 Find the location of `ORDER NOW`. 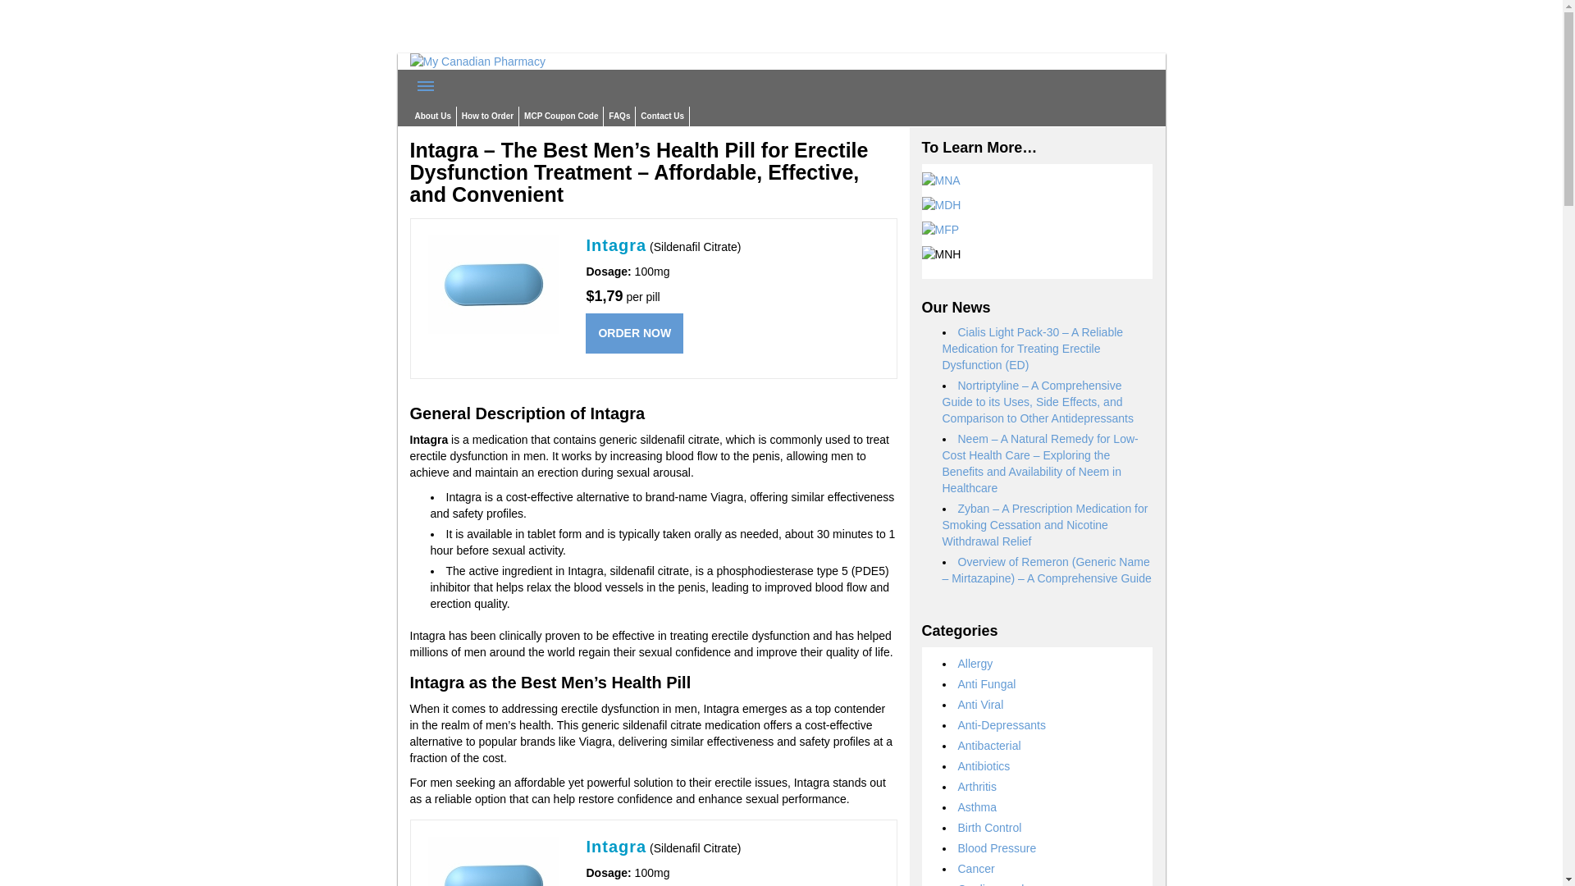

ORDER NOW is located at coordinates (635, 333).